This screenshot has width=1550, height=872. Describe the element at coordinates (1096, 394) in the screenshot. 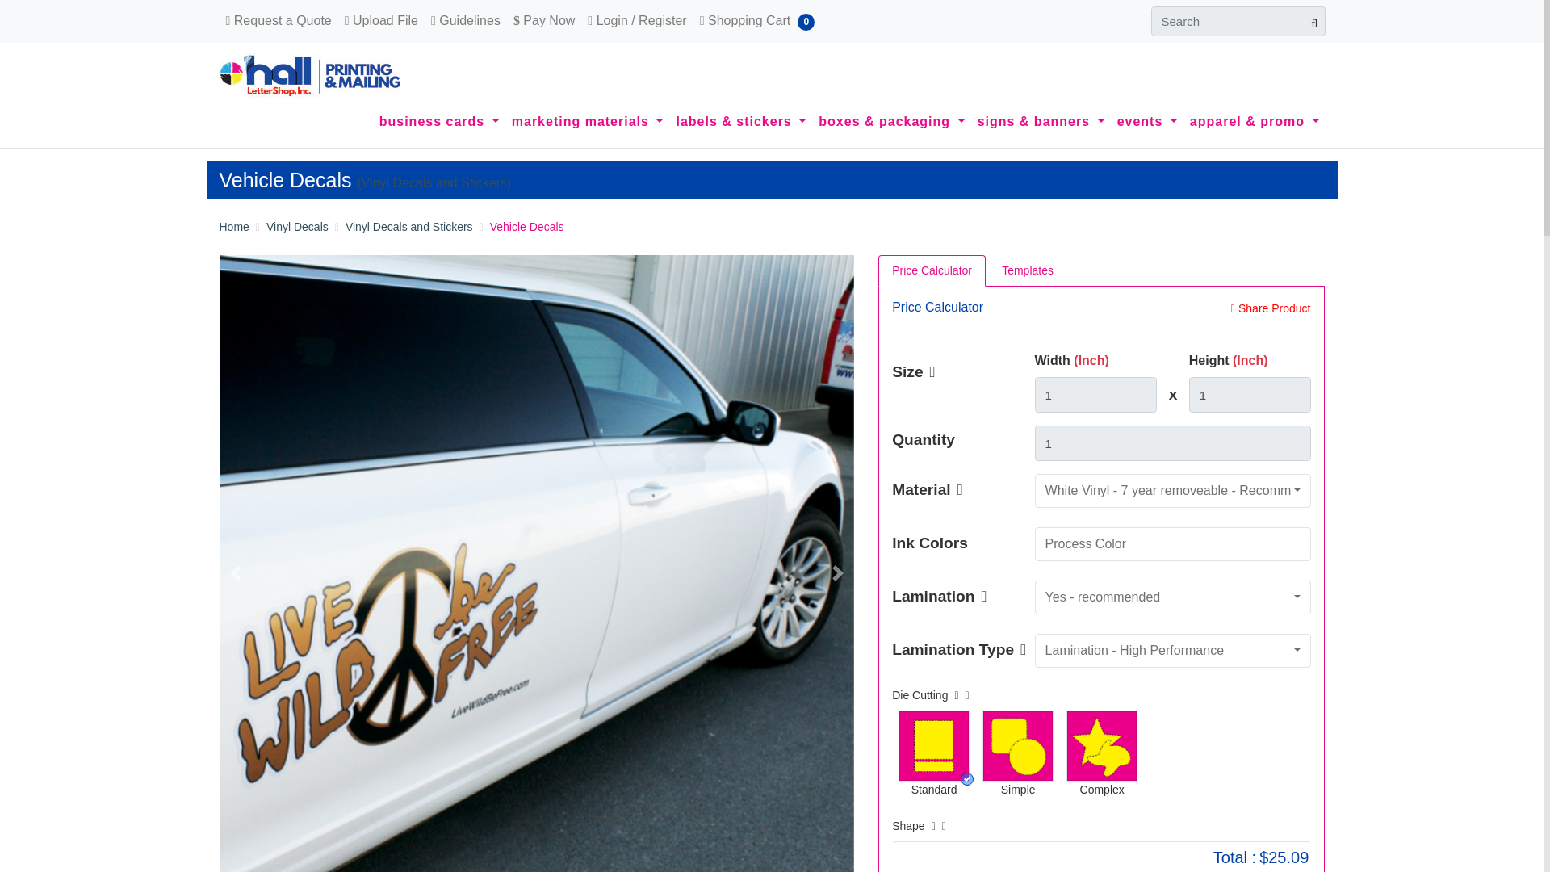

I see `1` at that location.